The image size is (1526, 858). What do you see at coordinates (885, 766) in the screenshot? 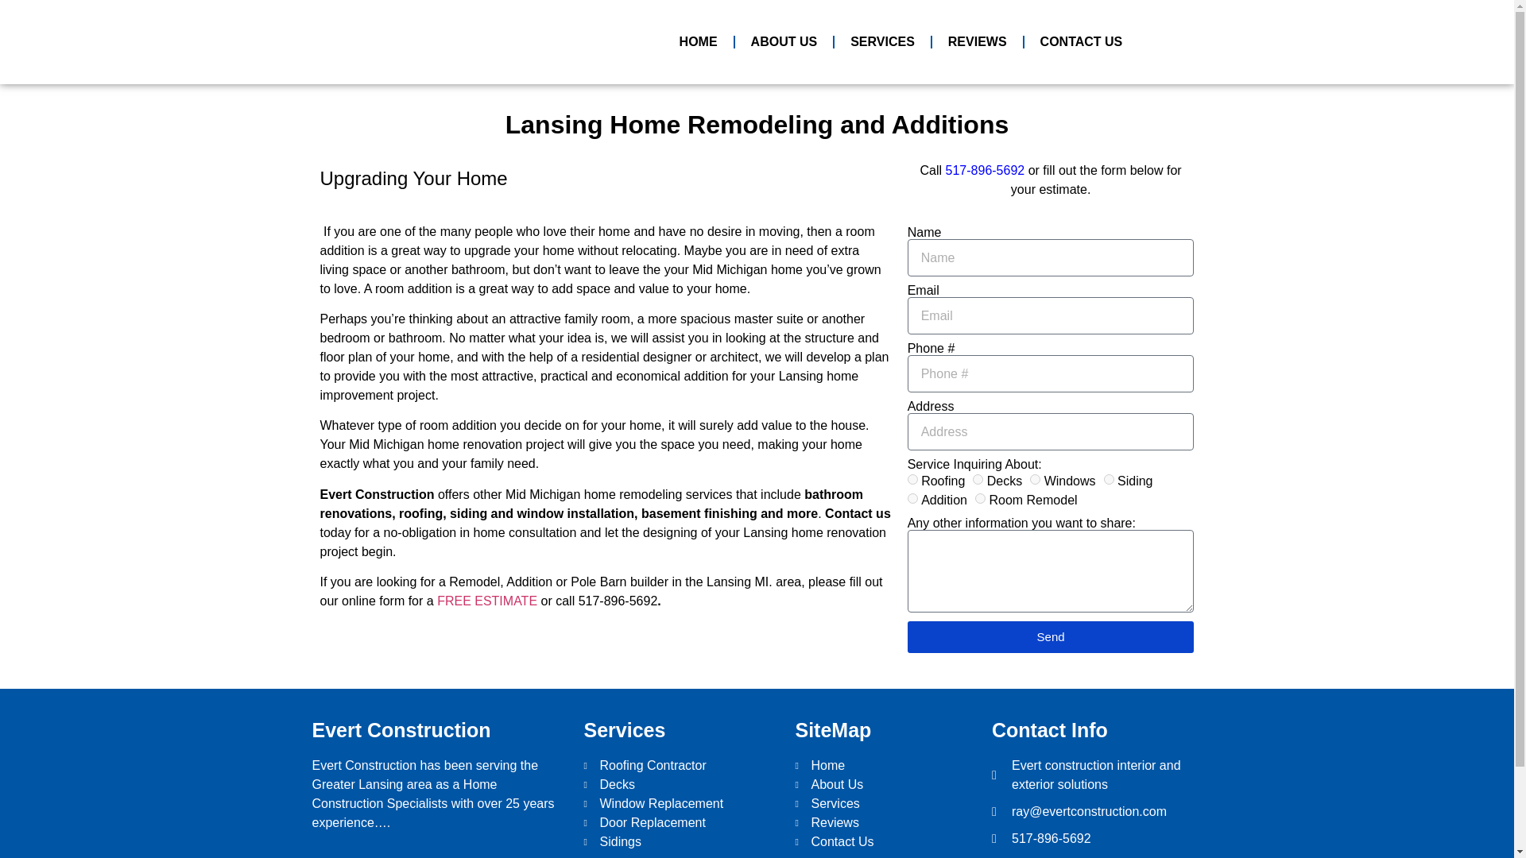
I see `Home` at bounding box center [885, 766].